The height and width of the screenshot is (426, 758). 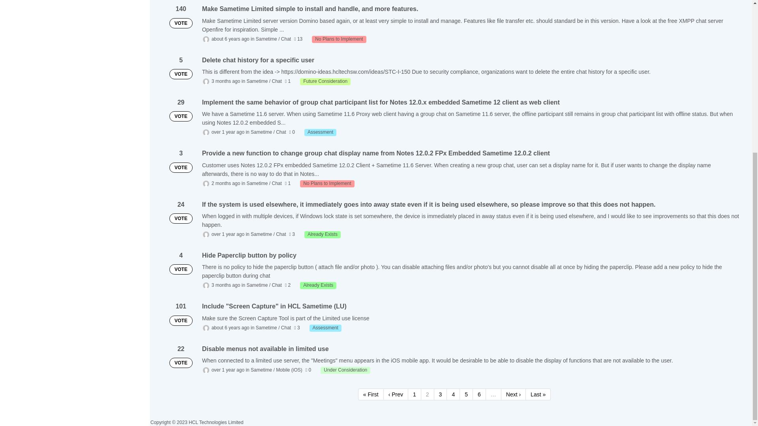 What do you see at coordinates (325, 81) in the screenshot?
I see `Future Consideration` at bounding box center [325, 81].